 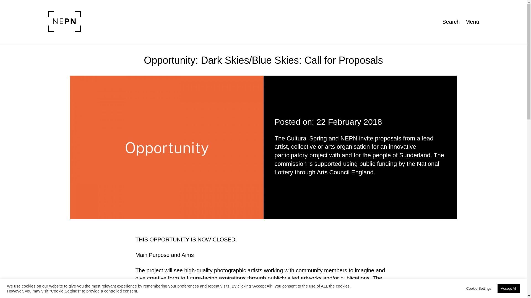 I want to click on Menu, so click(x=472, y=22).